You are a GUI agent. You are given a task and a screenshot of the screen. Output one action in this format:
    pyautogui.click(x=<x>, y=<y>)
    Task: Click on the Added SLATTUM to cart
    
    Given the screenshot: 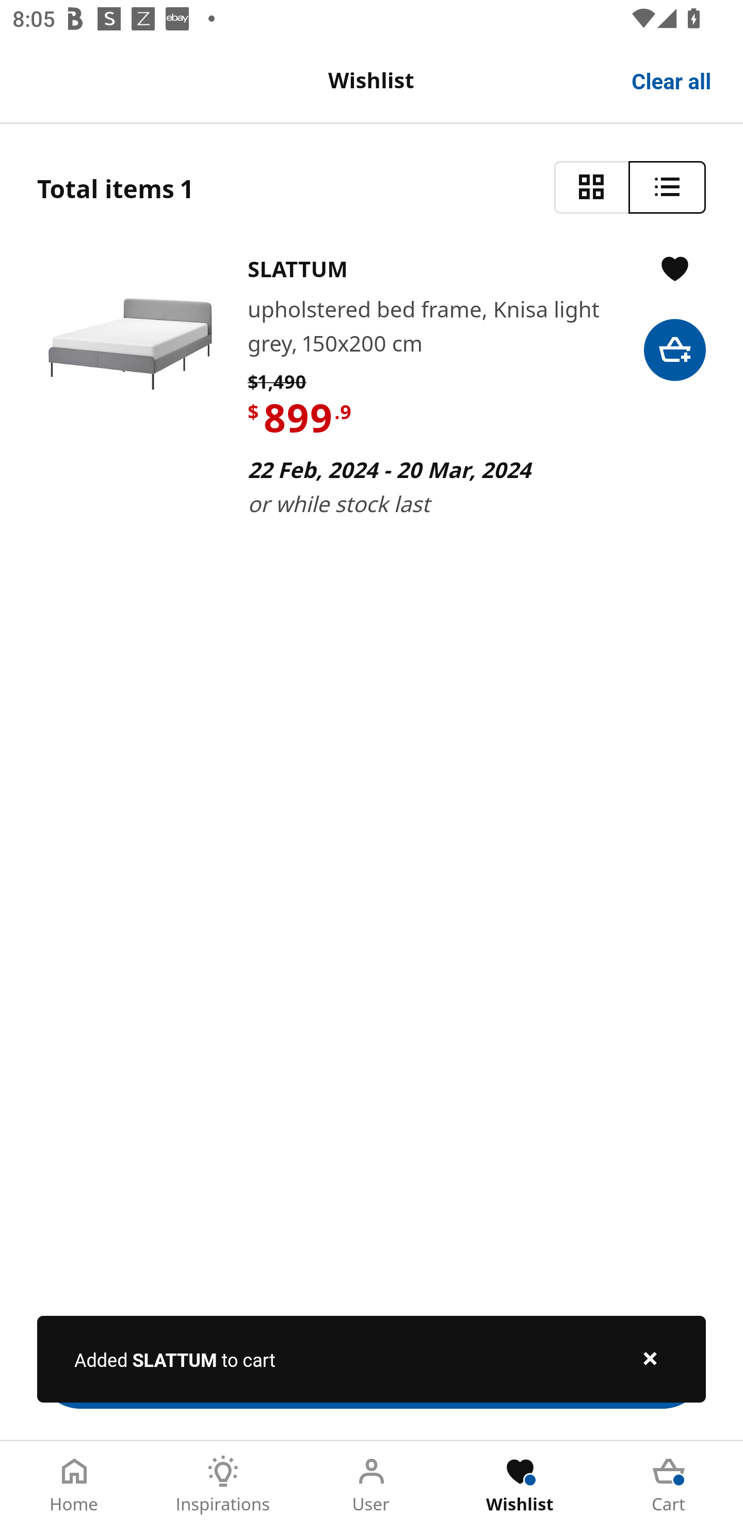 What is the action you would take?
    pyautogui.click(x=372, y=1359)
    